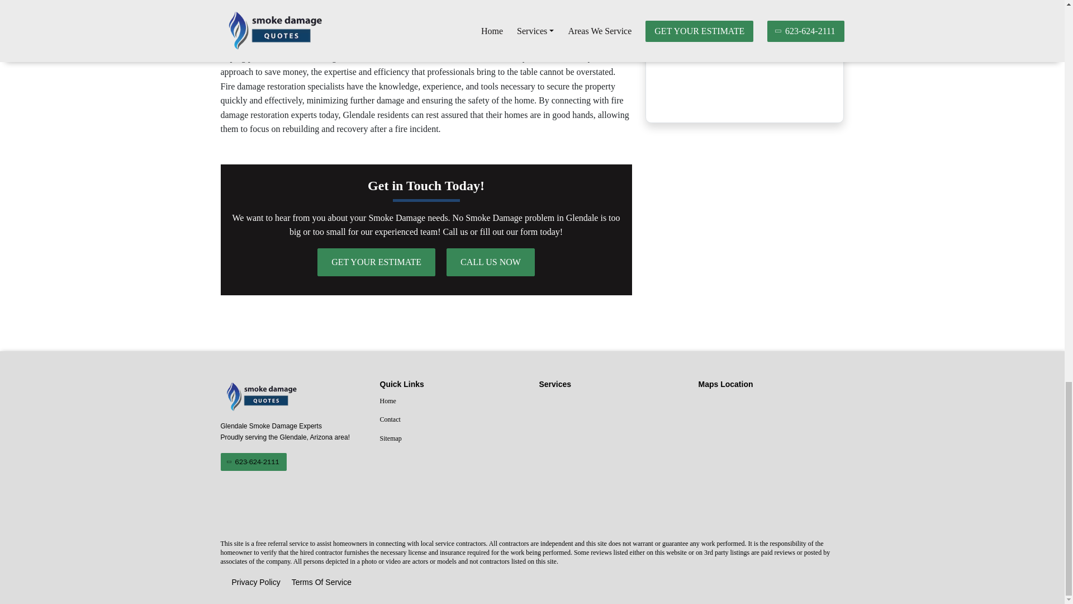  Describe the element at coordinates (453, 419) in the screenshot. I see `Contact` at that location.